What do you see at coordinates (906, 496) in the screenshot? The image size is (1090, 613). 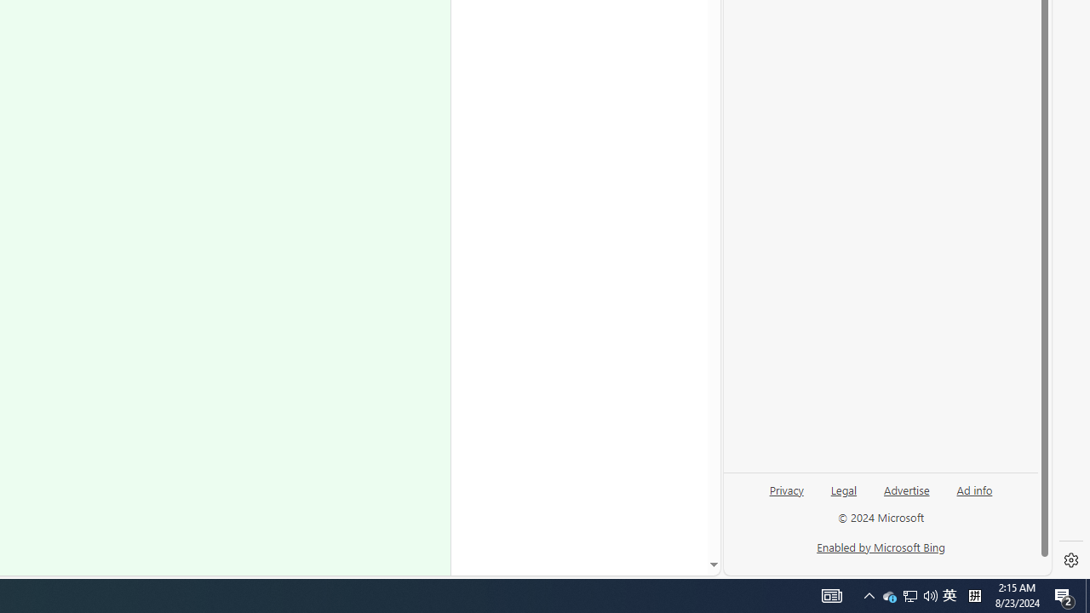 I see `Advertise` at bounding box center [906, 496].